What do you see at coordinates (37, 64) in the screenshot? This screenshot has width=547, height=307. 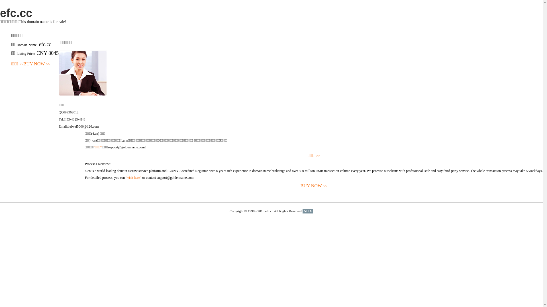 I see `BUY NOW>>` at bounding box center [37, 64].